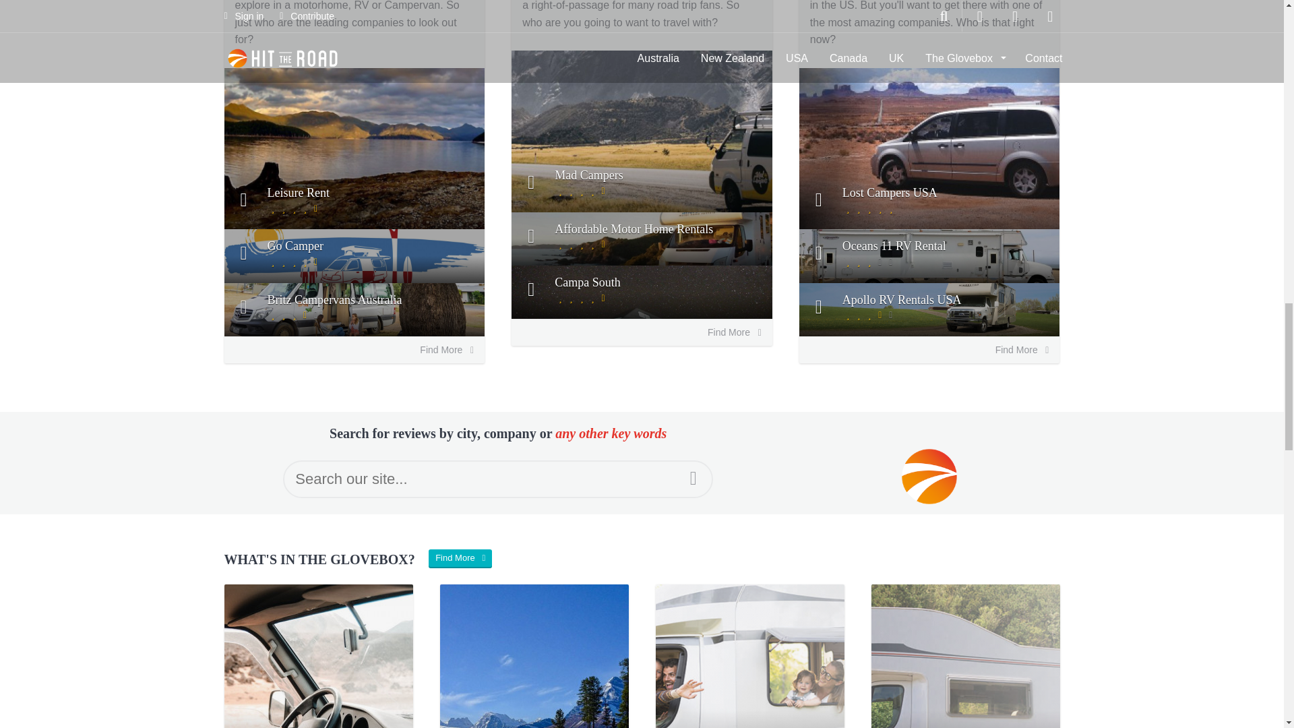 The width and height of the screenshot is (1294, 728). Describe the element at coordinates (929, 309) in the screenshot. I see `Apollo RV Rentals USA` at that location.